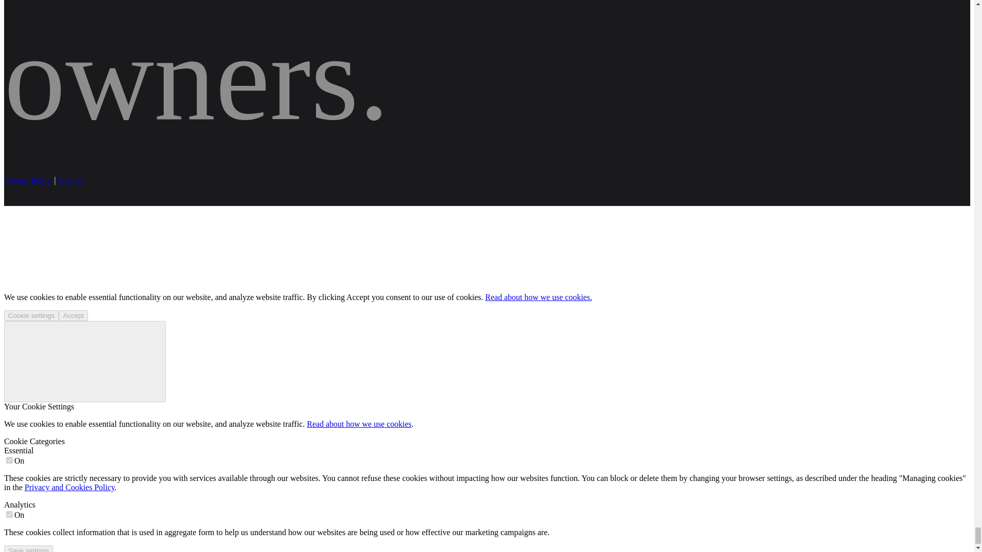 The image size is (982, 552). I want to click on Read about how we use cookies., so click(538, 297).